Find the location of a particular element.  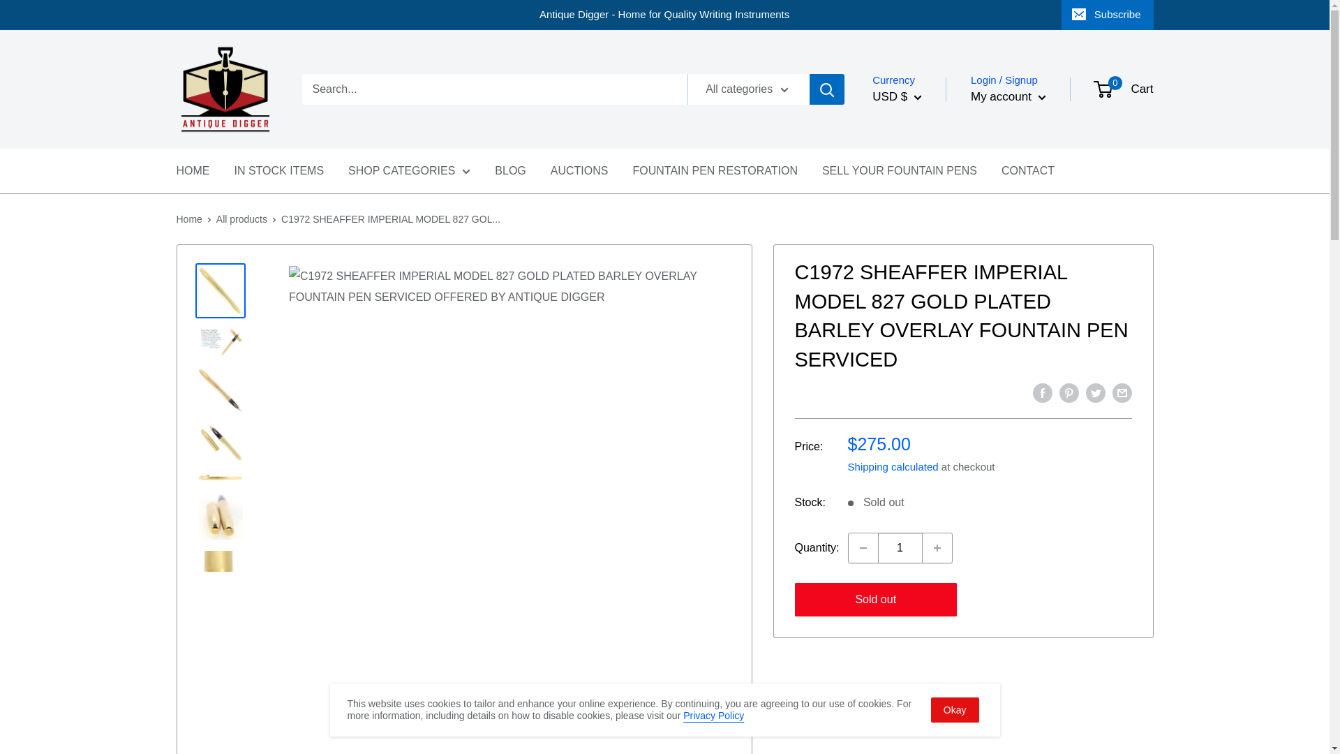

1 is located at coordinates (900, 547).